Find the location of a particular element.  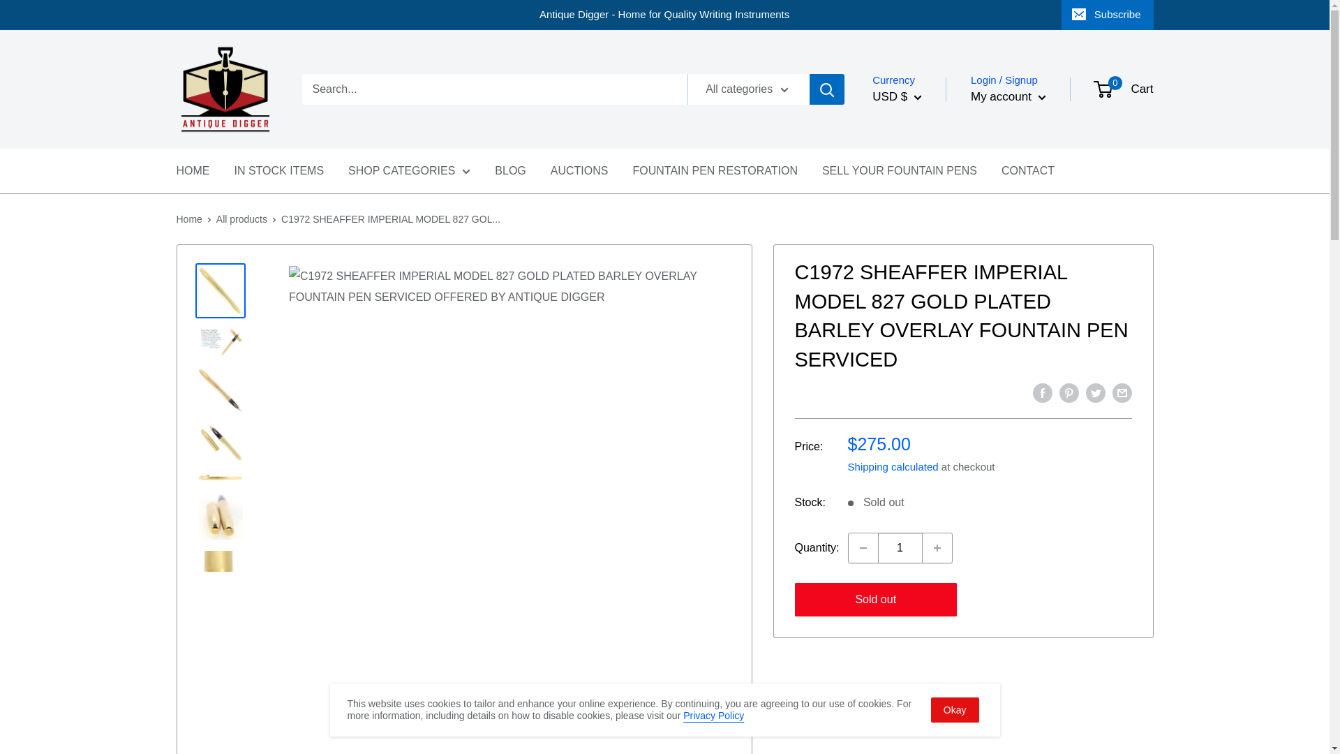

1 is located at coordinates (900, 547).